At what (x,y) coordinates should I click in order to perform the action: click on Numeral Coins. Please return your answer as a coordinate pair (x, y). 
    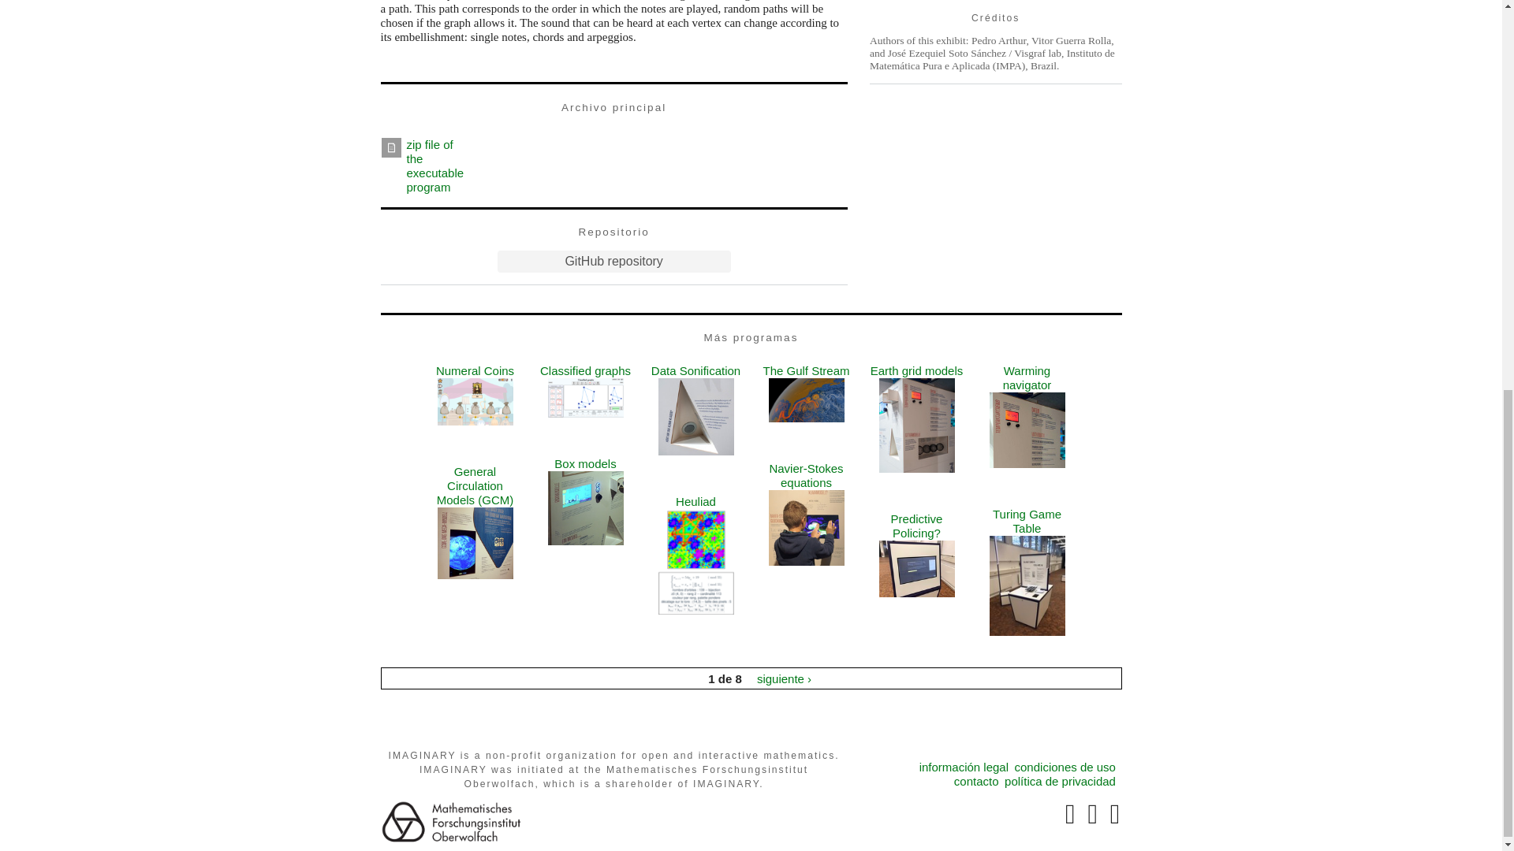
    Looking at the image, I should click on (475, 370).